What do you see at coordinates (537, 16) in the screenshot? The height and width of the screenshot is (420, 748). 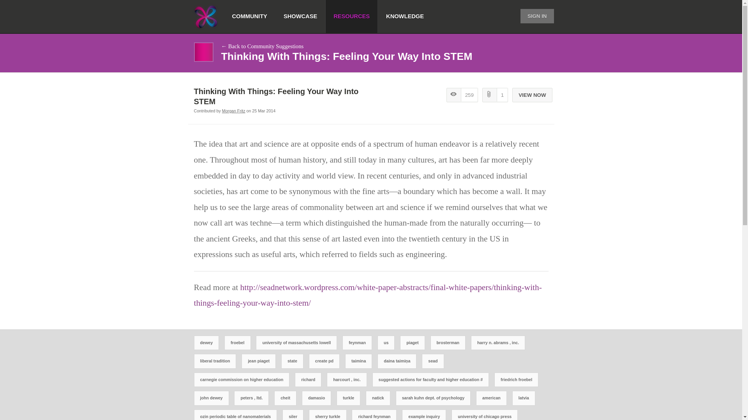 I see `SIGN IN` at bounding box center [537, 16].